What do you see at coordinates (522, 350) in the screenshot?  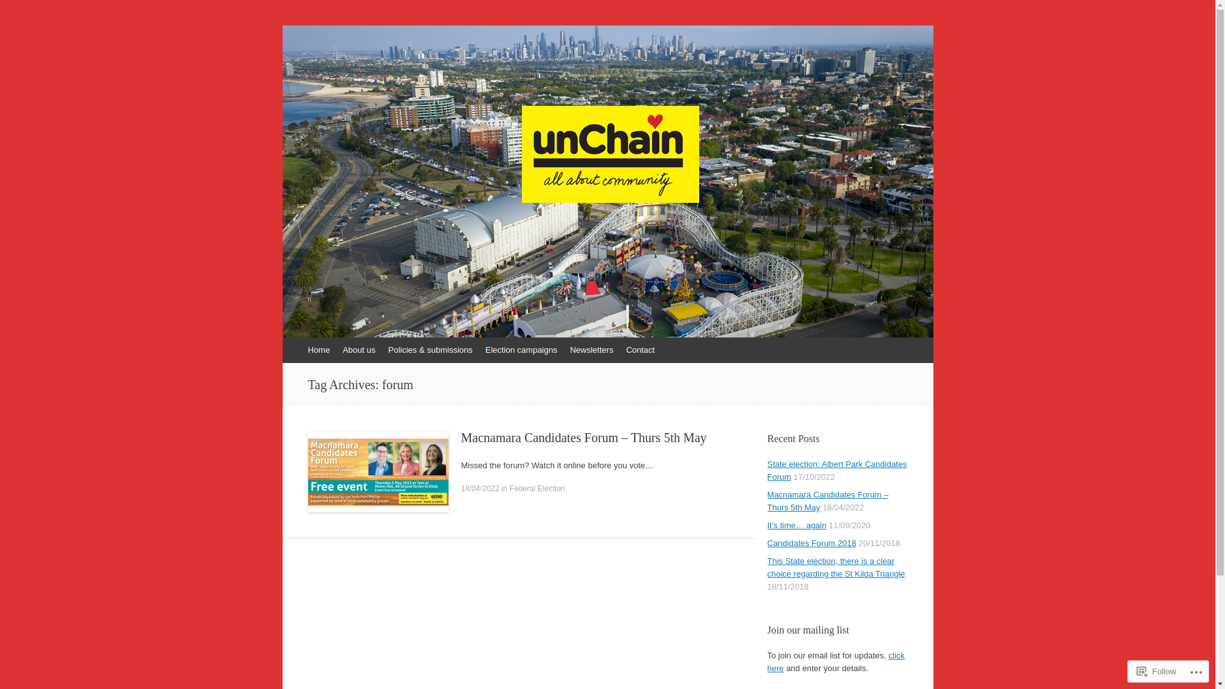 I see `Election campaigns` at bounding box center [522, 350].